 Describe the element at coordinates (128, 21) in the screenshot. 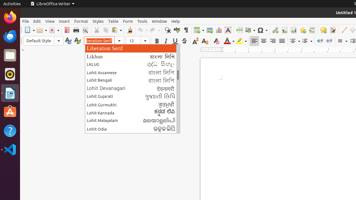

I see `Form` at that location.